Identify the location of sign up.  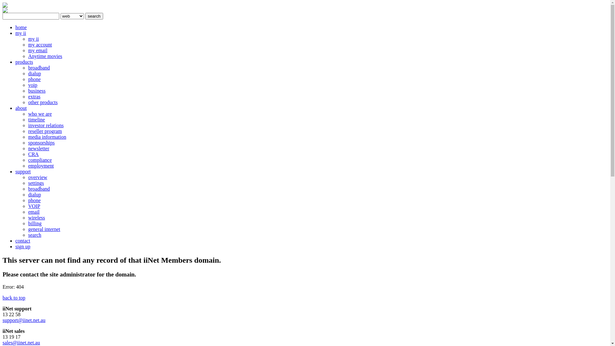
(23, 247).